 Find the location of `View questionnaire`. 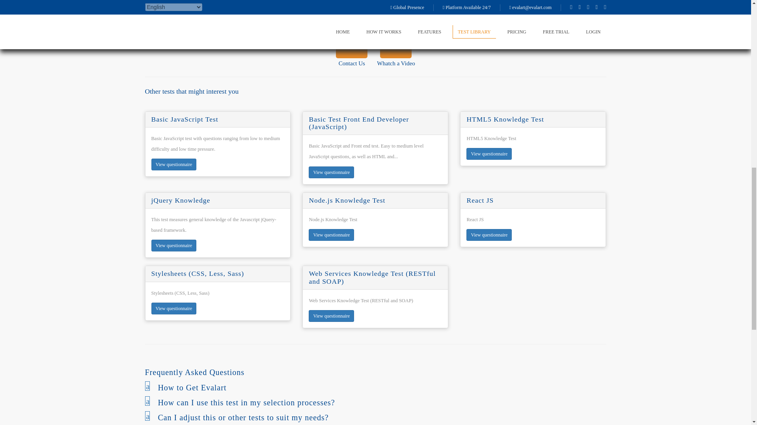

View questionnaire is located at coordinates (174, 246).